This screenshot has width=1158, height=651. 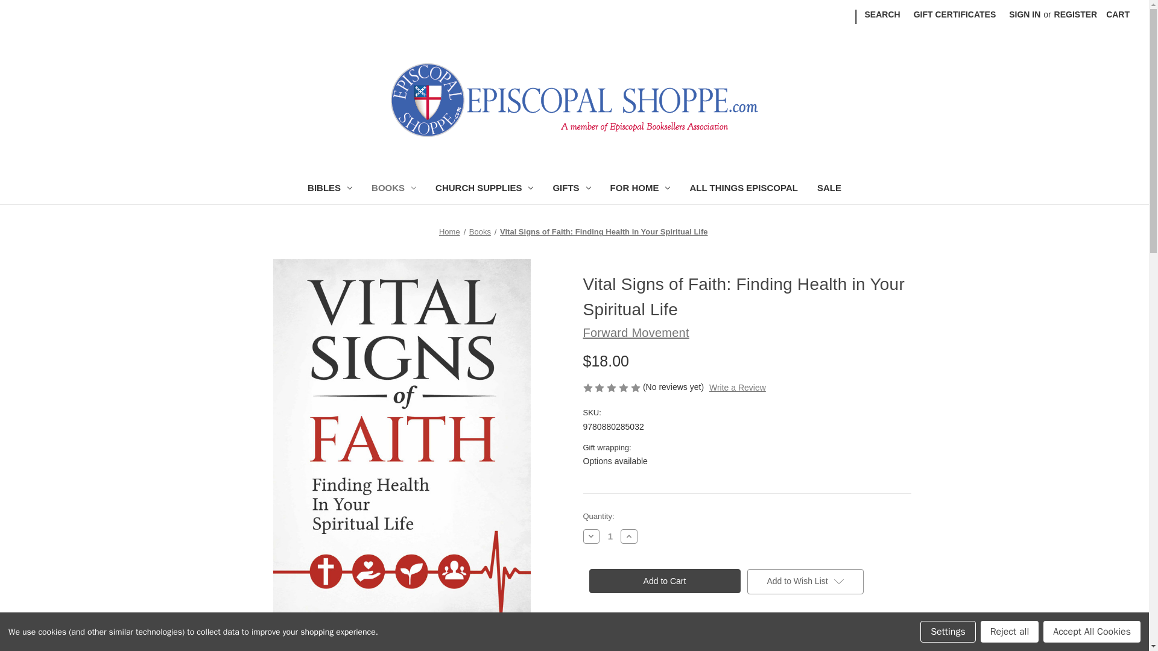 What do you see at coordinates (610, 536) in the screenshot?
I see `1` at bounding box center [610, 536].